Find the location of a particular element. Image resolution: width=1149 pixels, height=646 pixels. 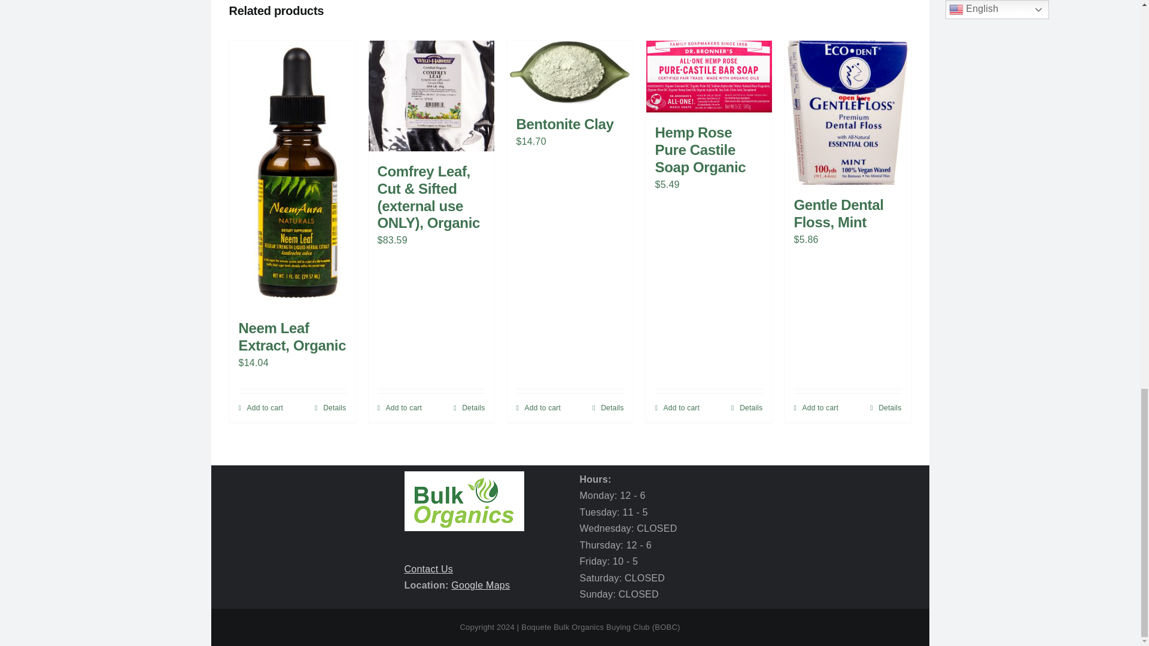

Hemp Rose Pure Castile Soap Organic is located at coordinates (700, 150).